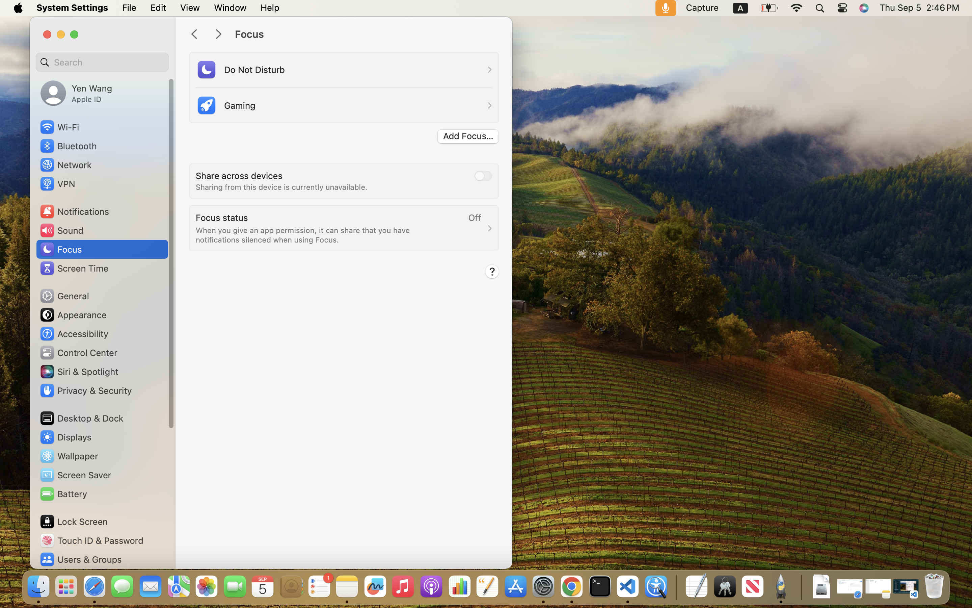  What do you see at coordinates (69, 456) in the screenshot?
I see `Wallpaper` at bounding box center [69, 456].